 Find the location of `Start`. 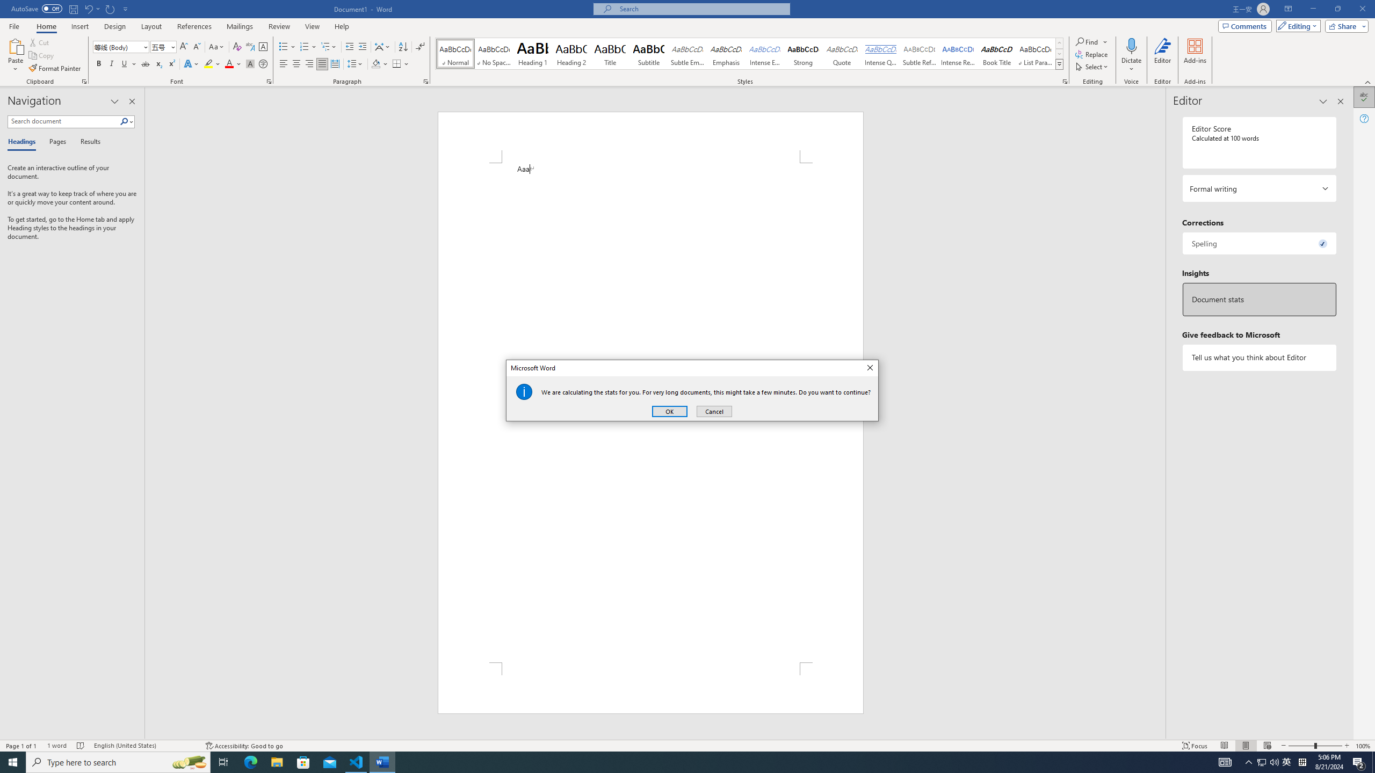

Start is located at coordinates (1287, 762).